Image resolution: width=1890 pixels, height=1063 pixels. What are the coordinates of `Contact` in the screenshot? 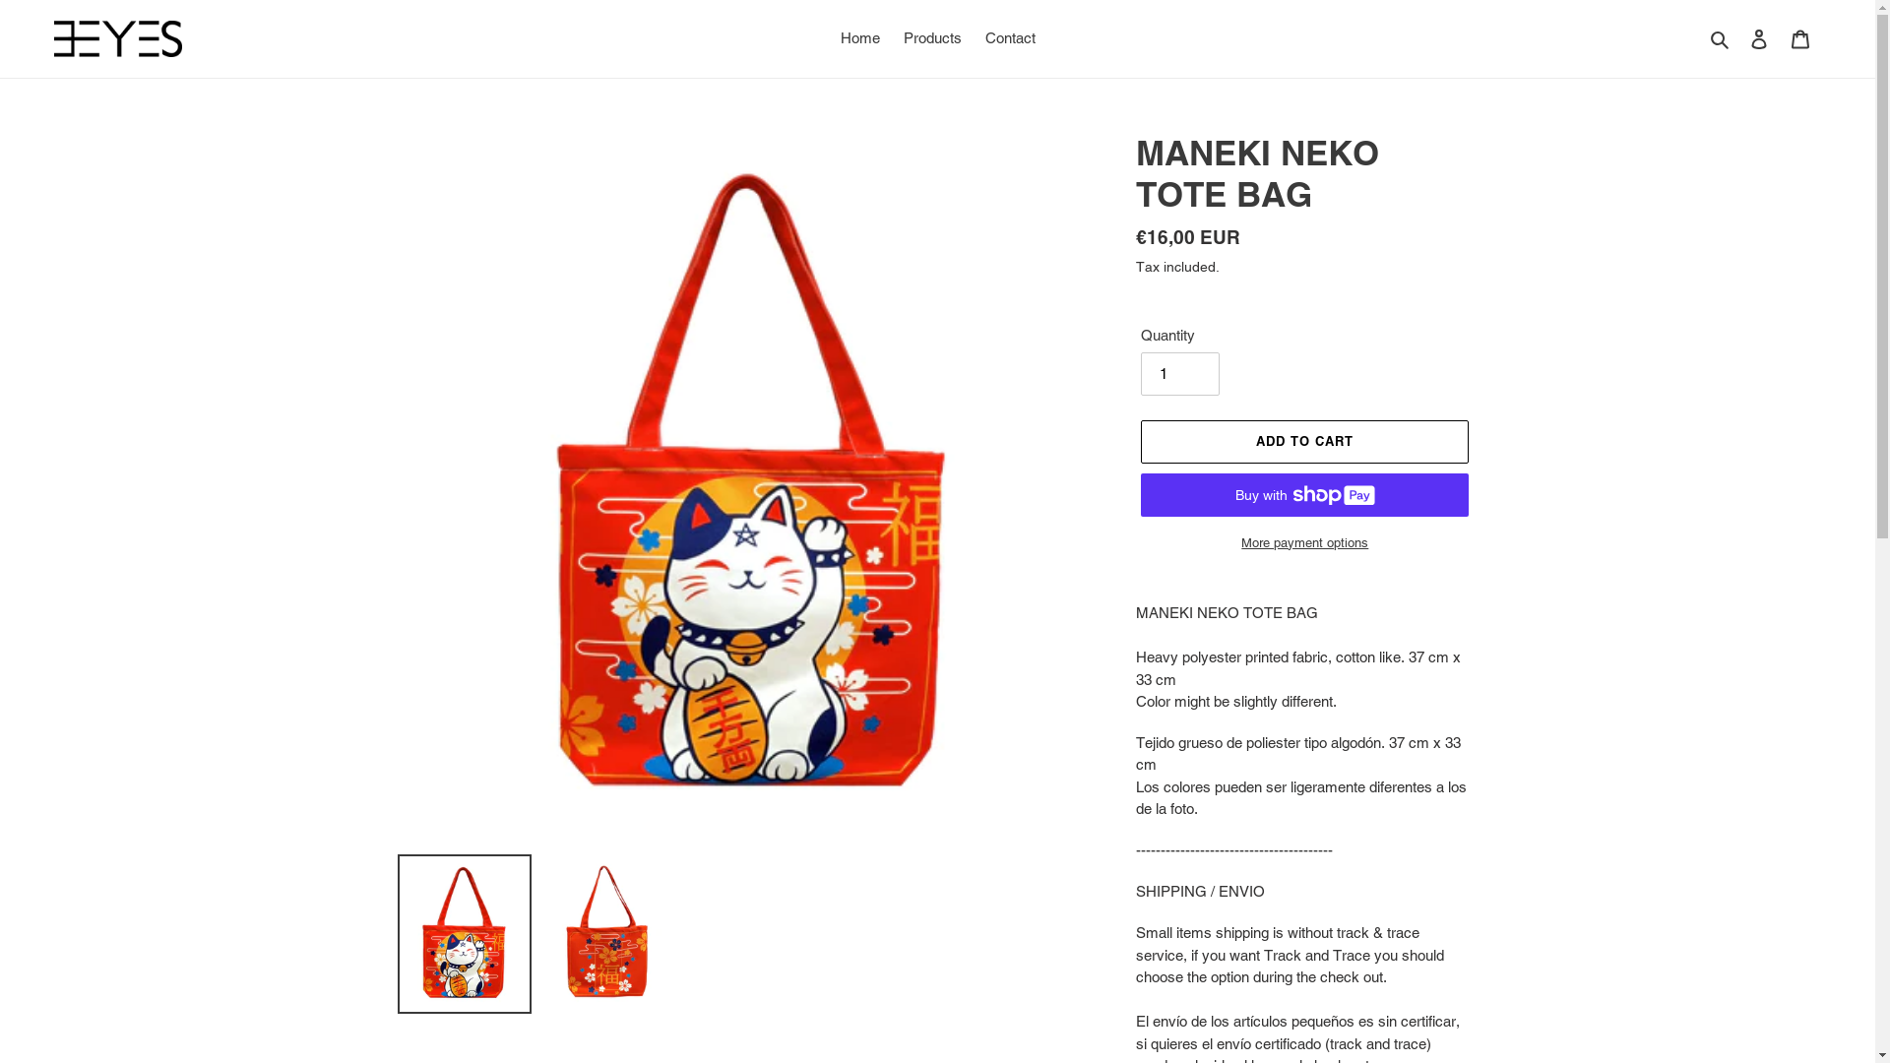 It's located at (1010, 39).